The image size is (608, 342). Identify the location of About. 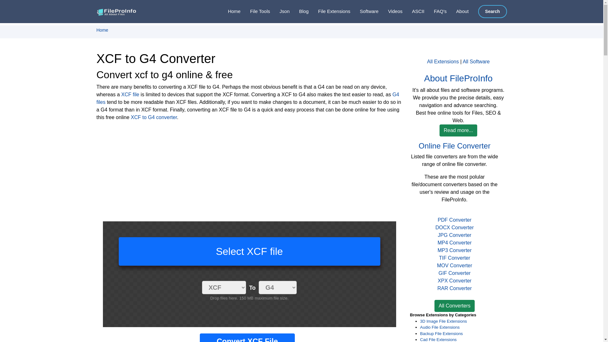
(458, 11).